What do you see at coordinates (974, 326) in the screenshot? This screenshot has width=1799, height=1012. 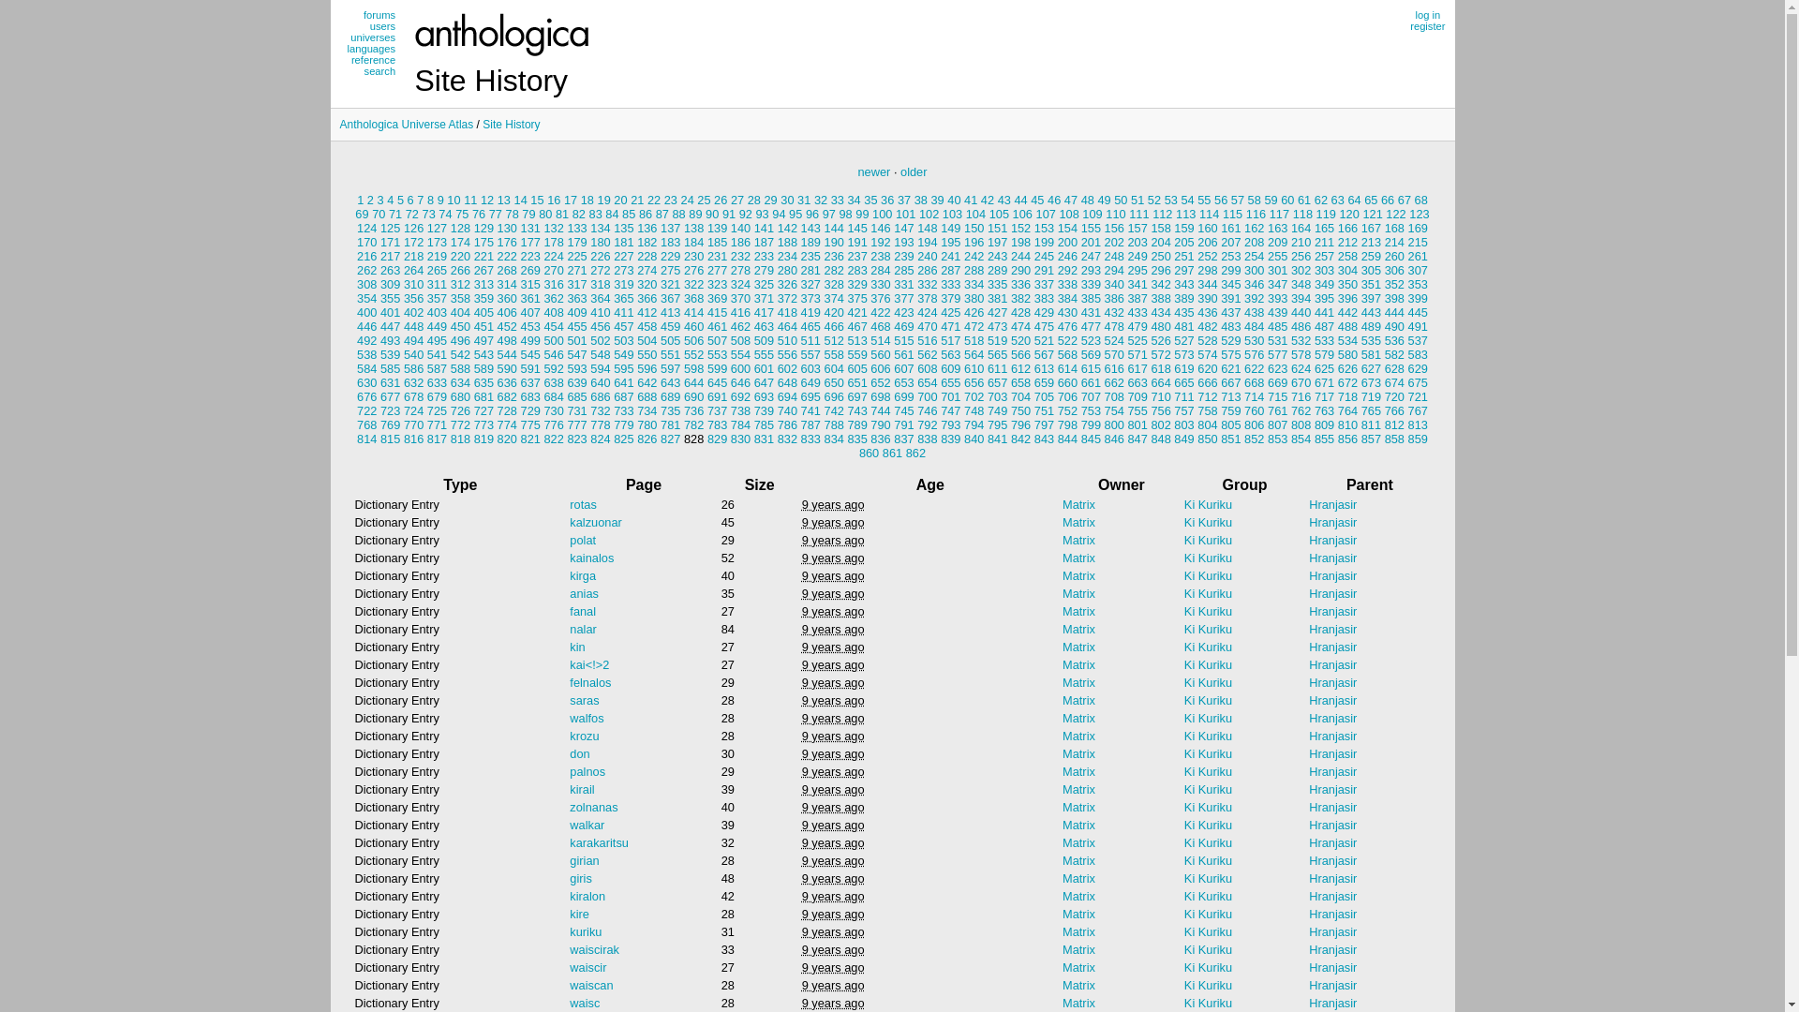 I see `472` at bounding box center [974, 326].